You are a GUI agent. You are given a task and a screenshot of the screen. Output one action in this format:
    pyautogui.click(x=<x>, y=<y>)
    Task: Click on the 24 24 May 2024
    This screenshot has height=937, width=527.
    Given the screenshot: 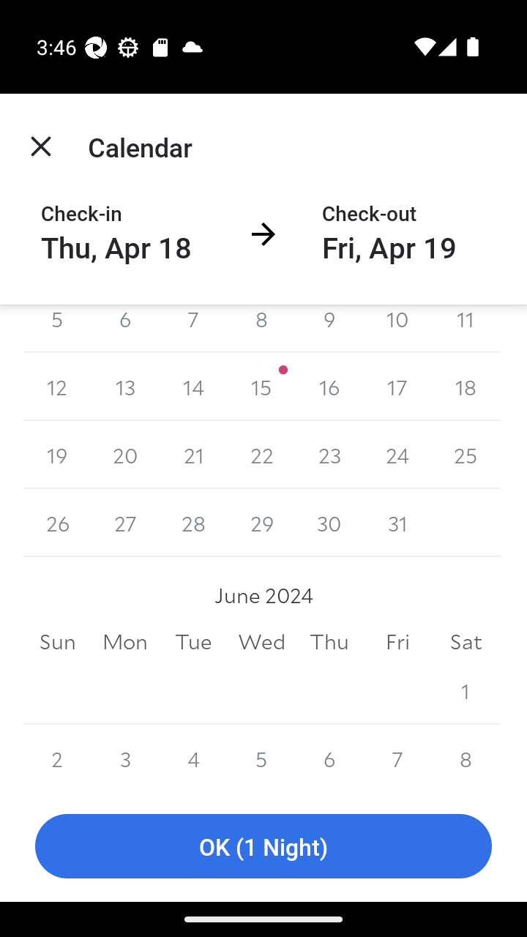 What is the action you would take?
    pyautogui.click(x=397, y=455)
    